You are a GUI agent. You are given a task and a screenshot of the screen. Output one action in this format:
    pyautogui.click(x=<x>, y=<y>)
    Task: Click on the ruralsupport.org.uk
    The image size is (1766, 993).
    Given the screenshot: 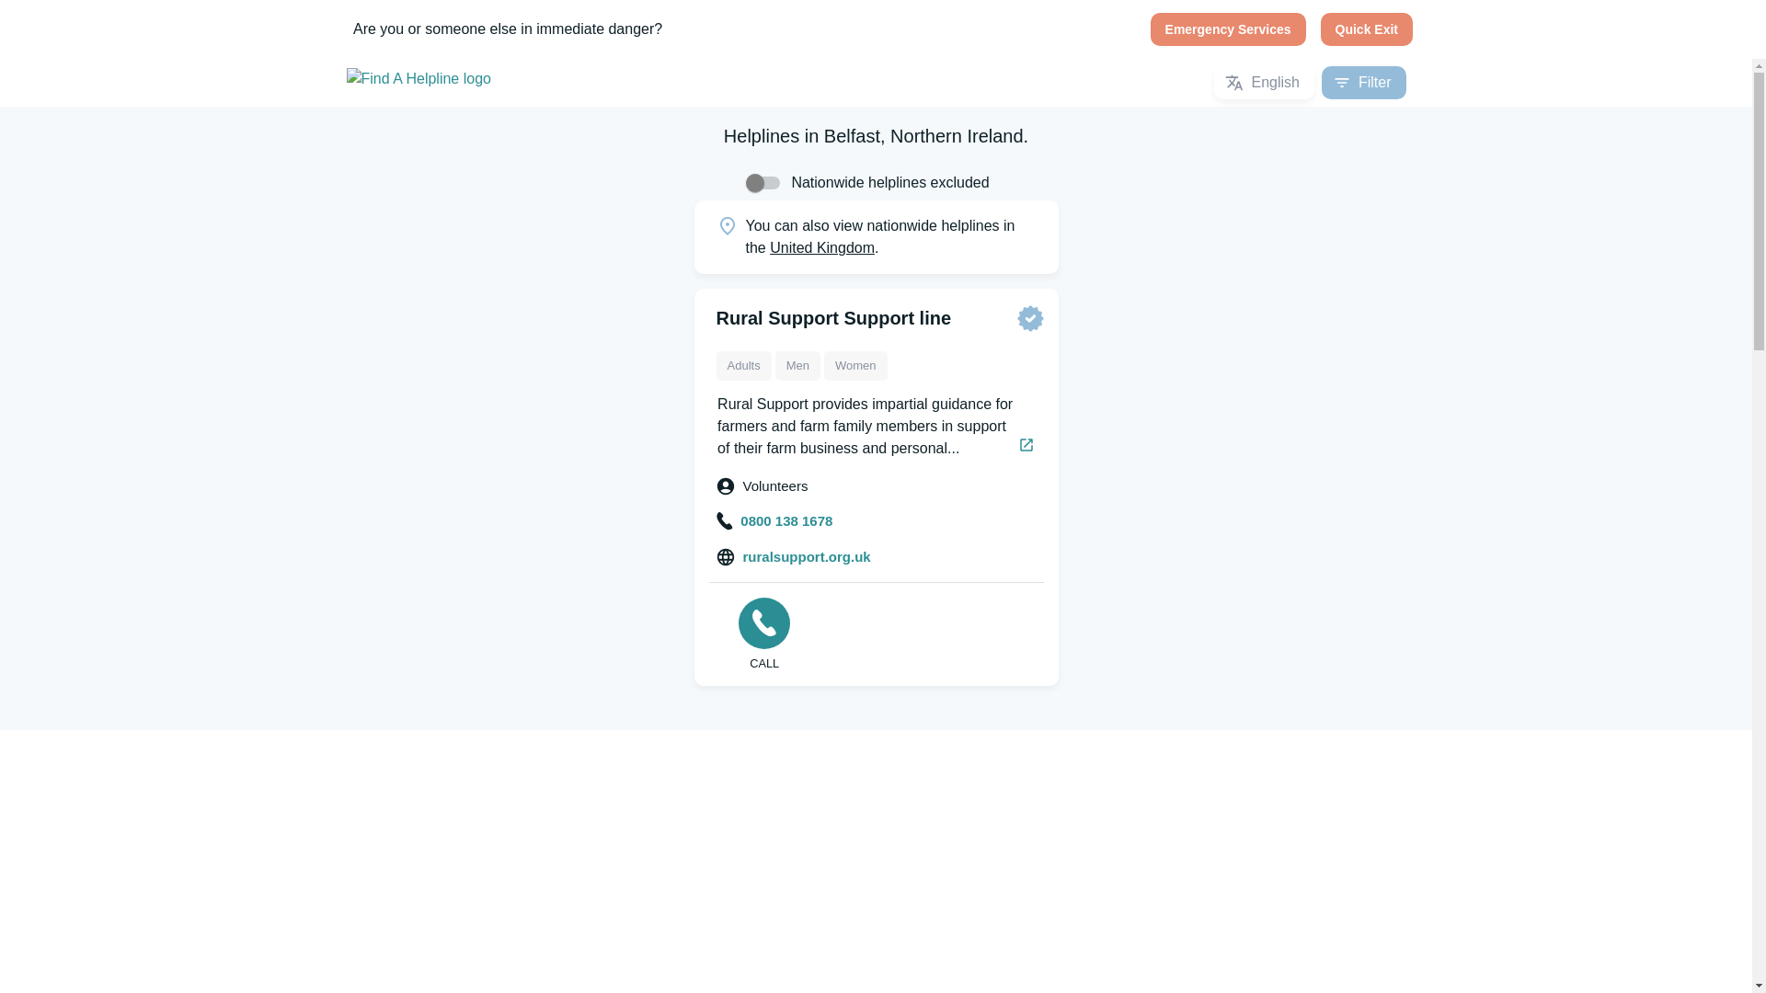 What is the action you would take?
    pyautogui.click(x=793, y=557)
    